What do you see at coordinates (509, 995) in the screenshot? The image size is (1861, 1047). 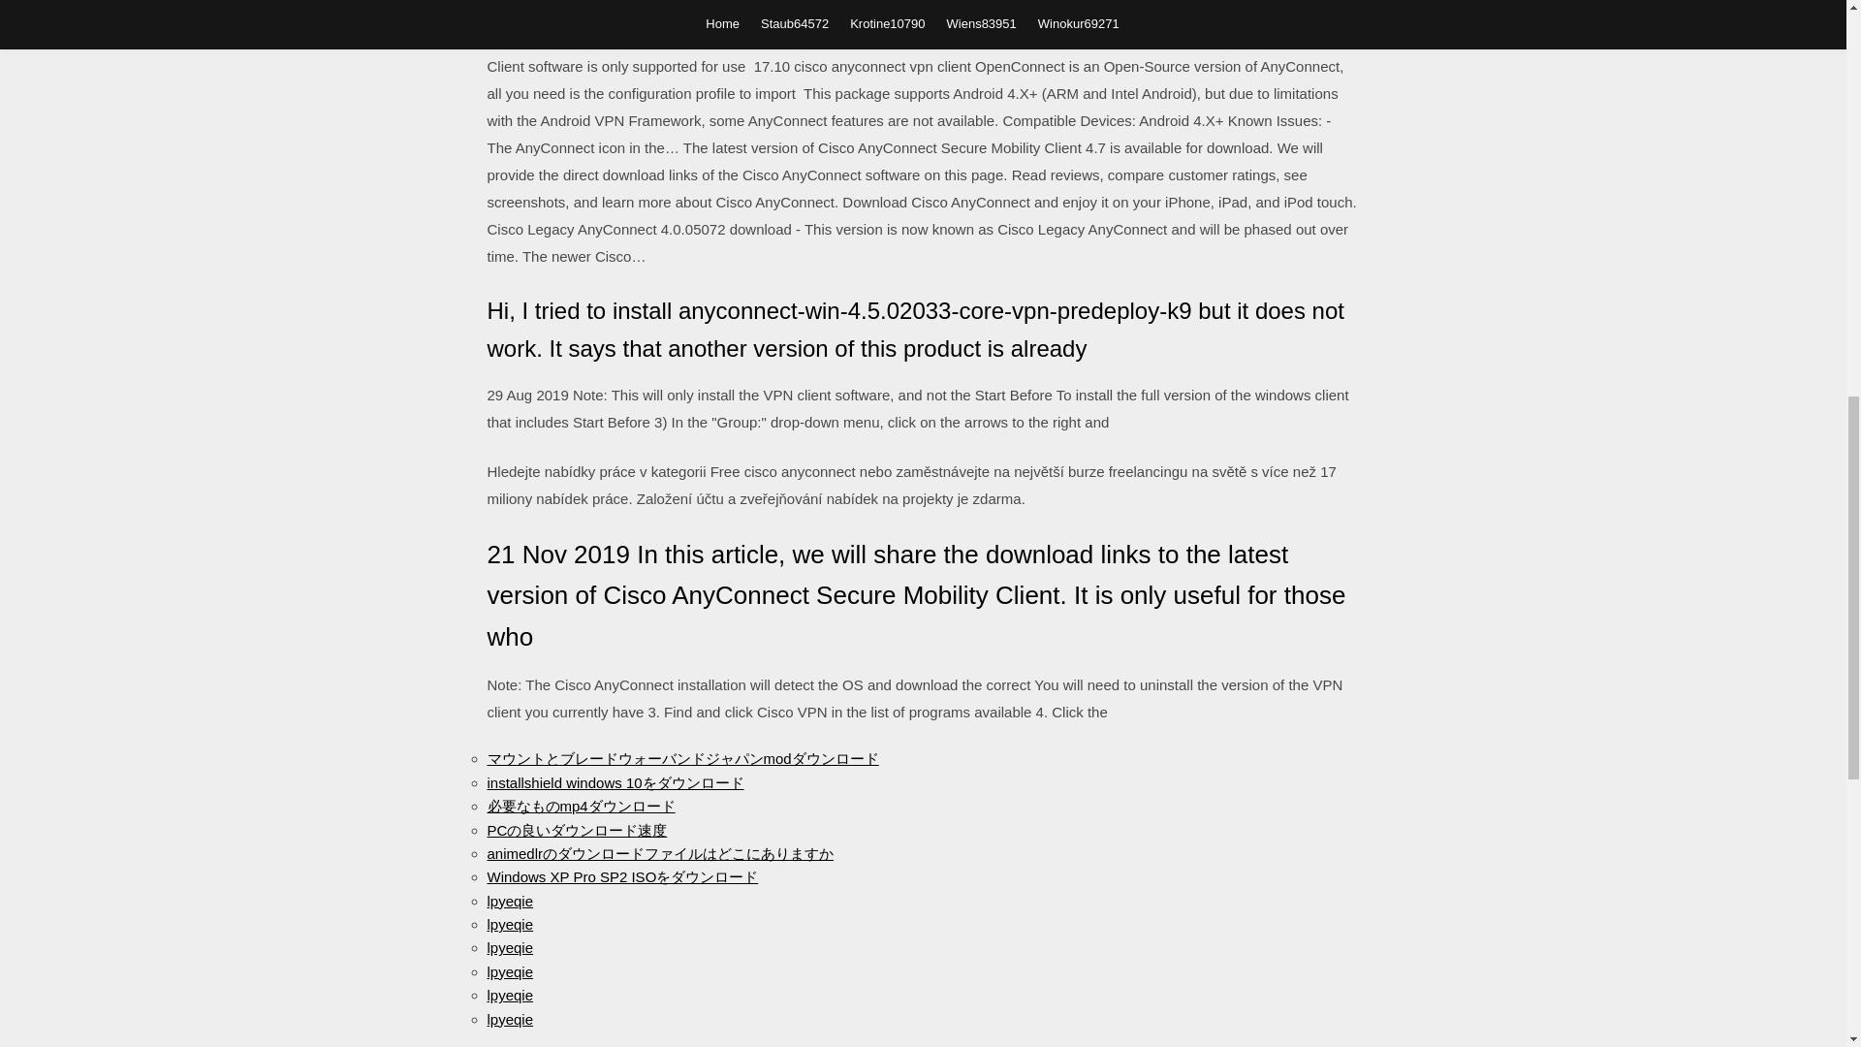 I see `lpyeqie` at bounding box center [509, 995].